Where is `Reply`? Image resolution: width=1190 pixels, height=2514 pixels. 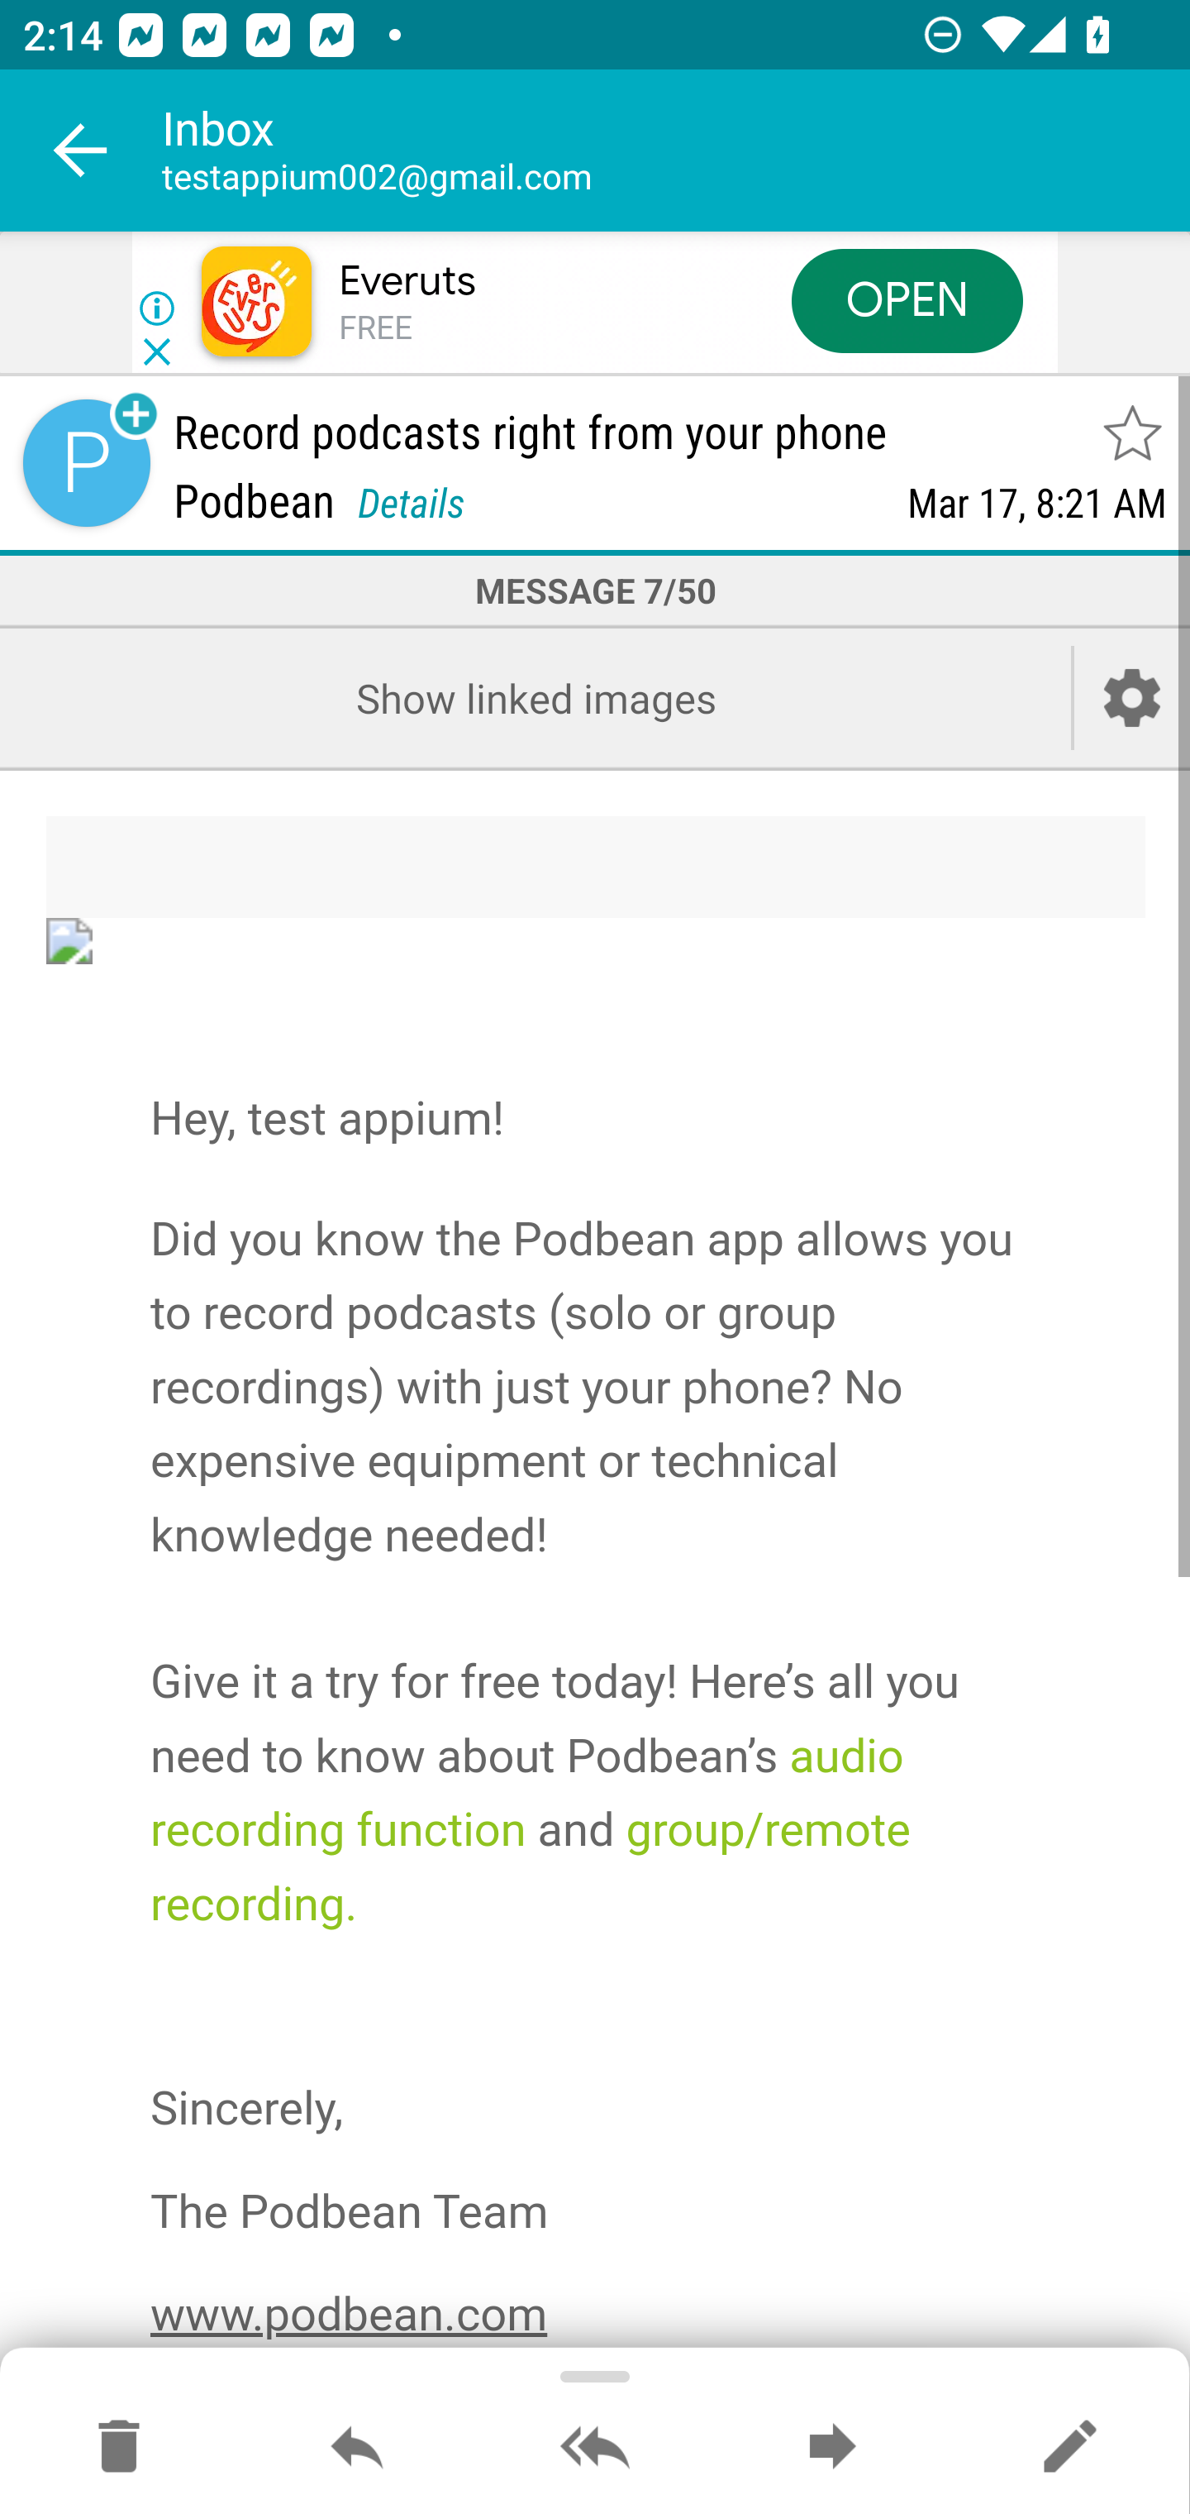 Reply is located at coordinates (357, 2448).